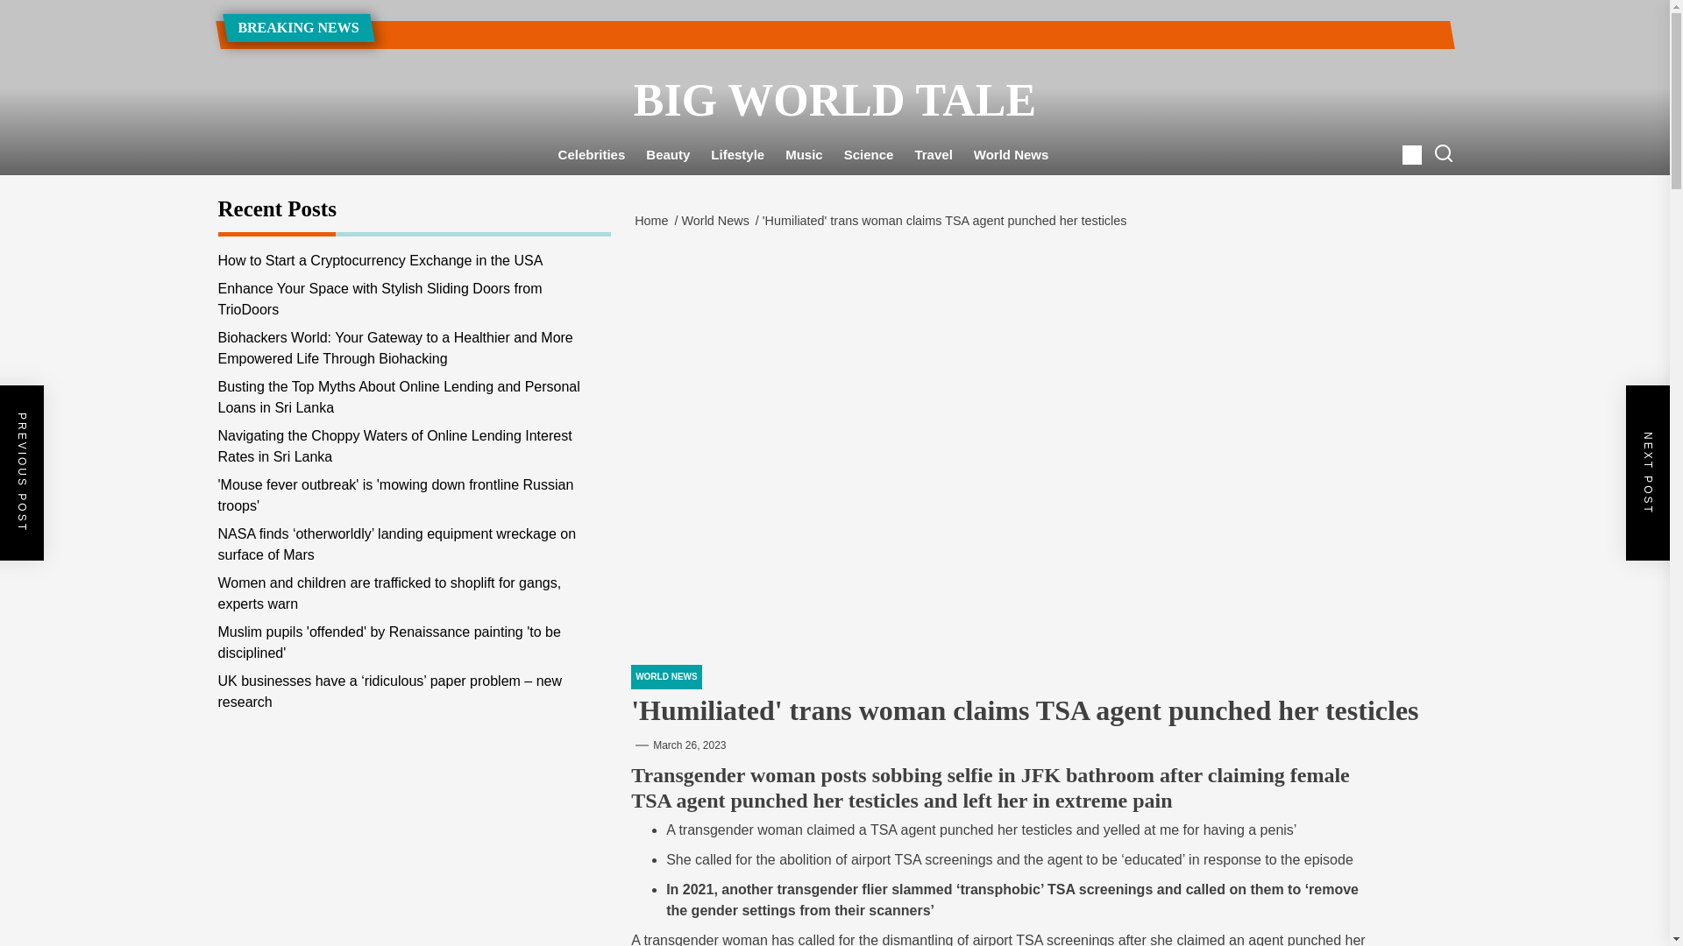 The height and width of the screenshot is (946, 1683). Describe the element at coordinates (933, 155) in the screenshot. I see `Travel` at that location.